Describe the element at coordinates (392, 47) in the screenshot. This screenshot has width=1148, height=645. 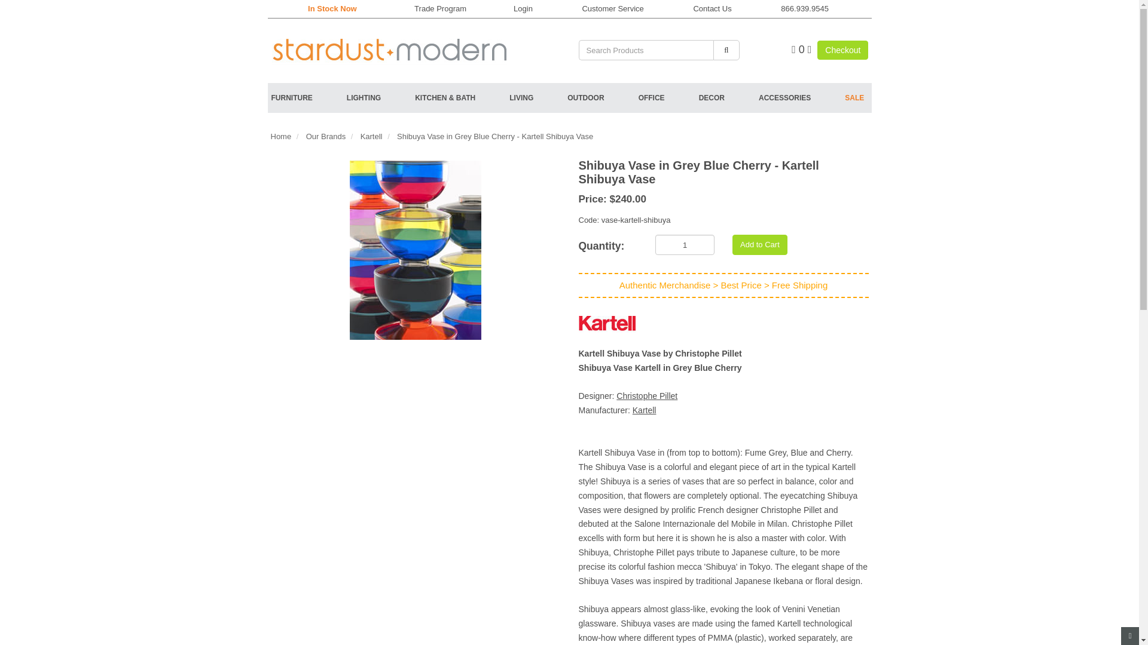
I see `Go to the Home page.` at that location.